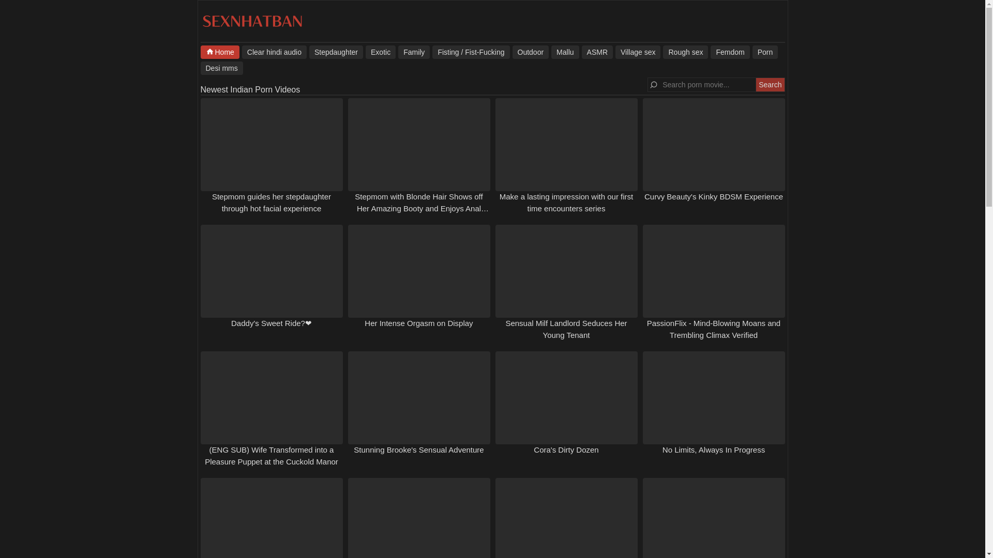 This screenshot has height=558, width=993. What do you see at coordinates (765, 52) in the screenshot?
I see `Porn` at bounding box center [765, 52].